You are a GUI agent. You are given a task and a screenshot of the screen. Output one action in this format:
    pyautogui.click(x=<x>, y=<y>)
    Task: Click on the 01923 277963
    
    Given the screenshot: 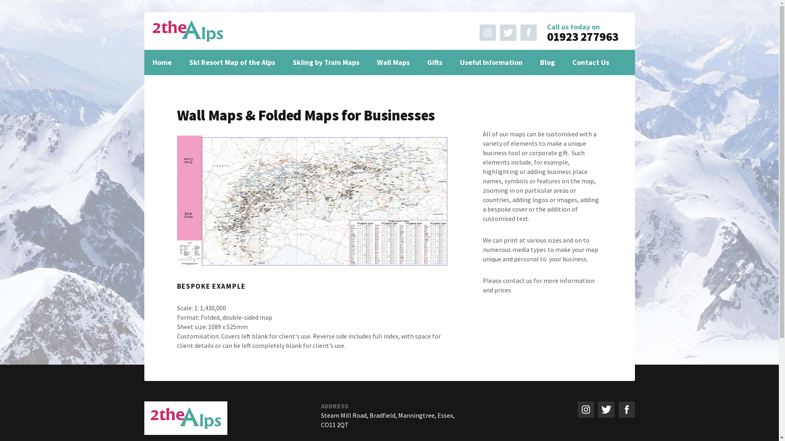 What is the action you would take?
    pyautogui.click(x=583, y=37)
    